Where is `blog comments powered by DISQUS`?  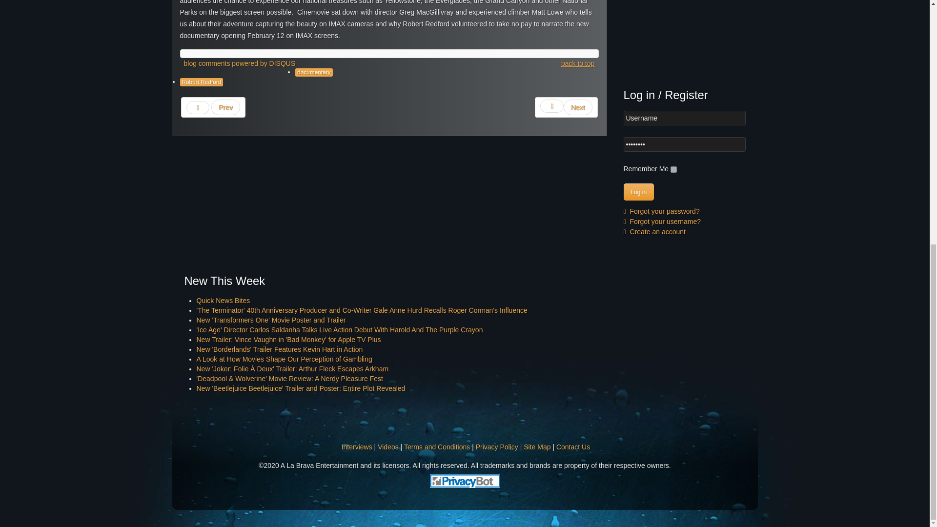
blog comments powered by DISQUS is located at coordinates (239, 63).